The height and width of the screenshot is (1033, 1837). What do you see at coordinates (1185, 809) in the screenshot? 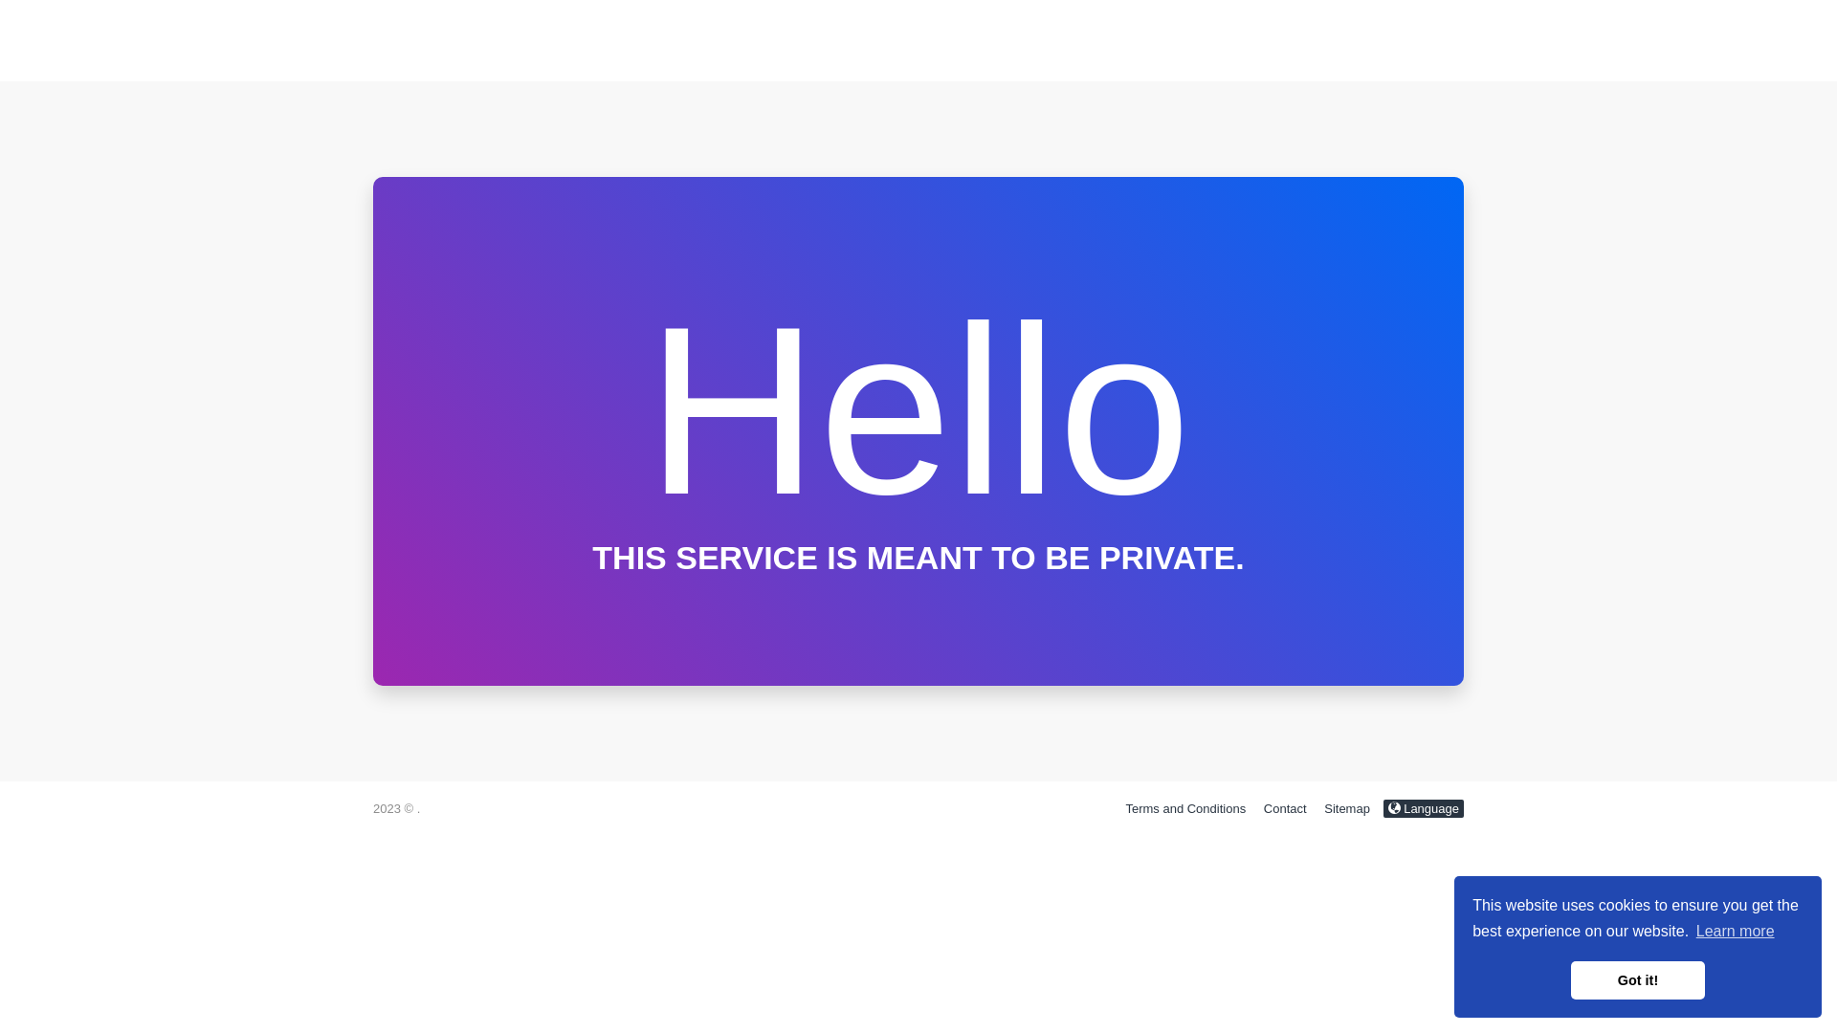
I see `Terms and Conditions` at bounding box center [1185, 809].